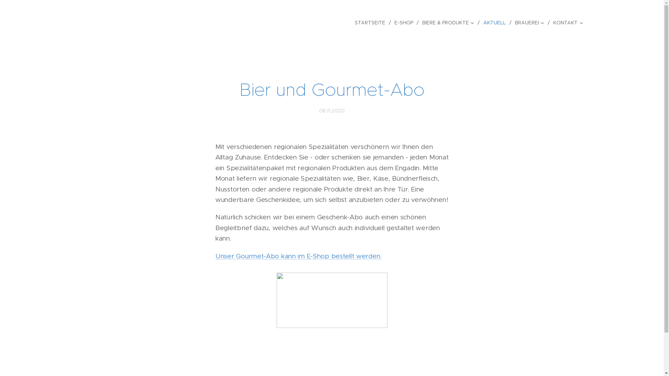  What do you see at coordinates (567, 23) in the screenshot?
I see `KONTAKT` at bounding box center [567, 23].